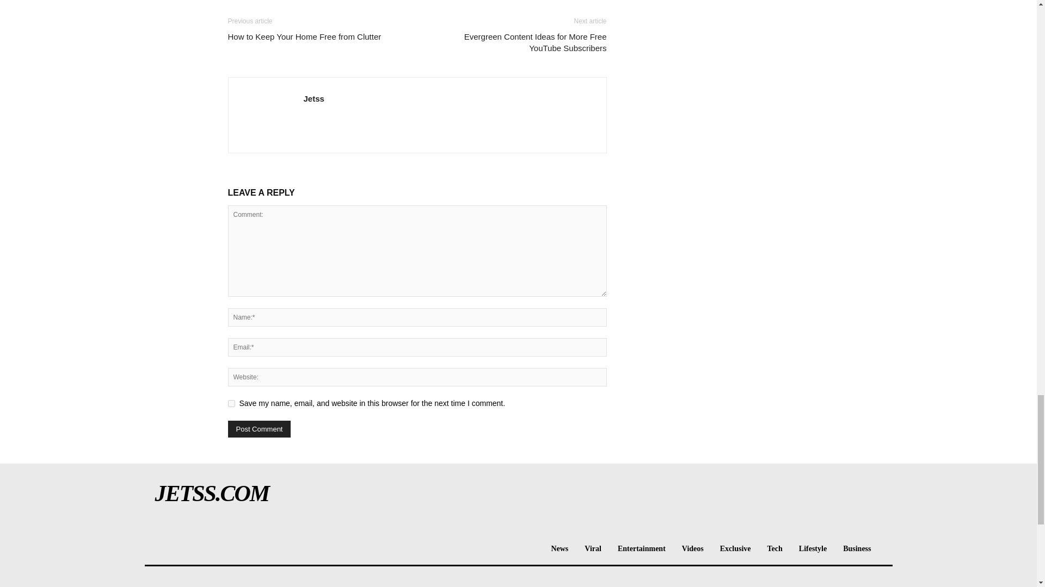 The height and width of the screenshot is (587, 1045). Describe the element at coordinates (231, 403) in the screenshot. I see `yes` at that location.